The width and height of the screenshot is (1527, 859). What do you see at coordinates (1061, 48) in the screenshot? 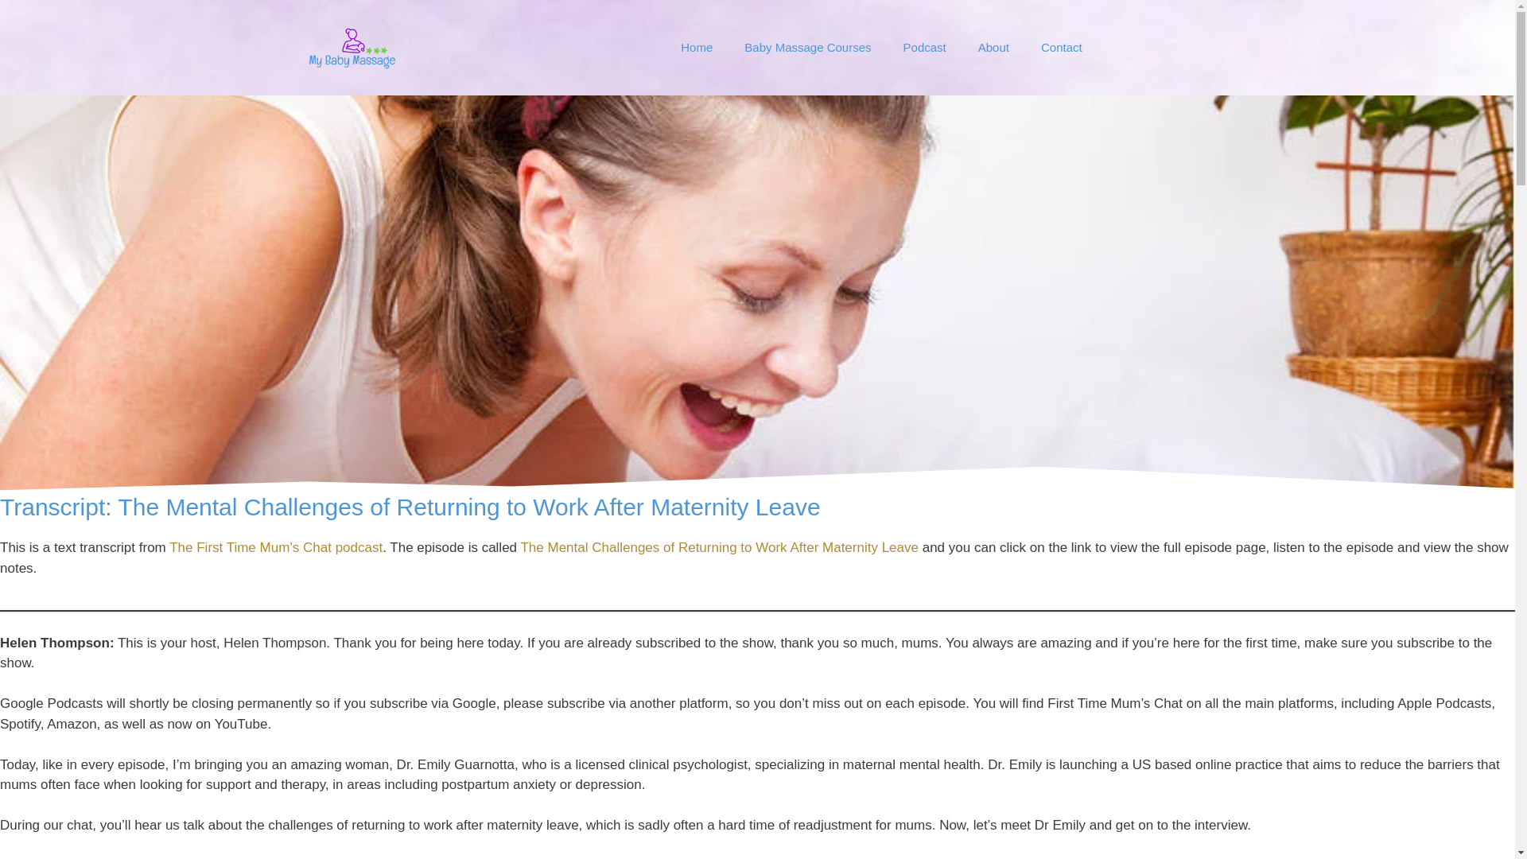
I see `Contact` at bounding box center [1061, 48].